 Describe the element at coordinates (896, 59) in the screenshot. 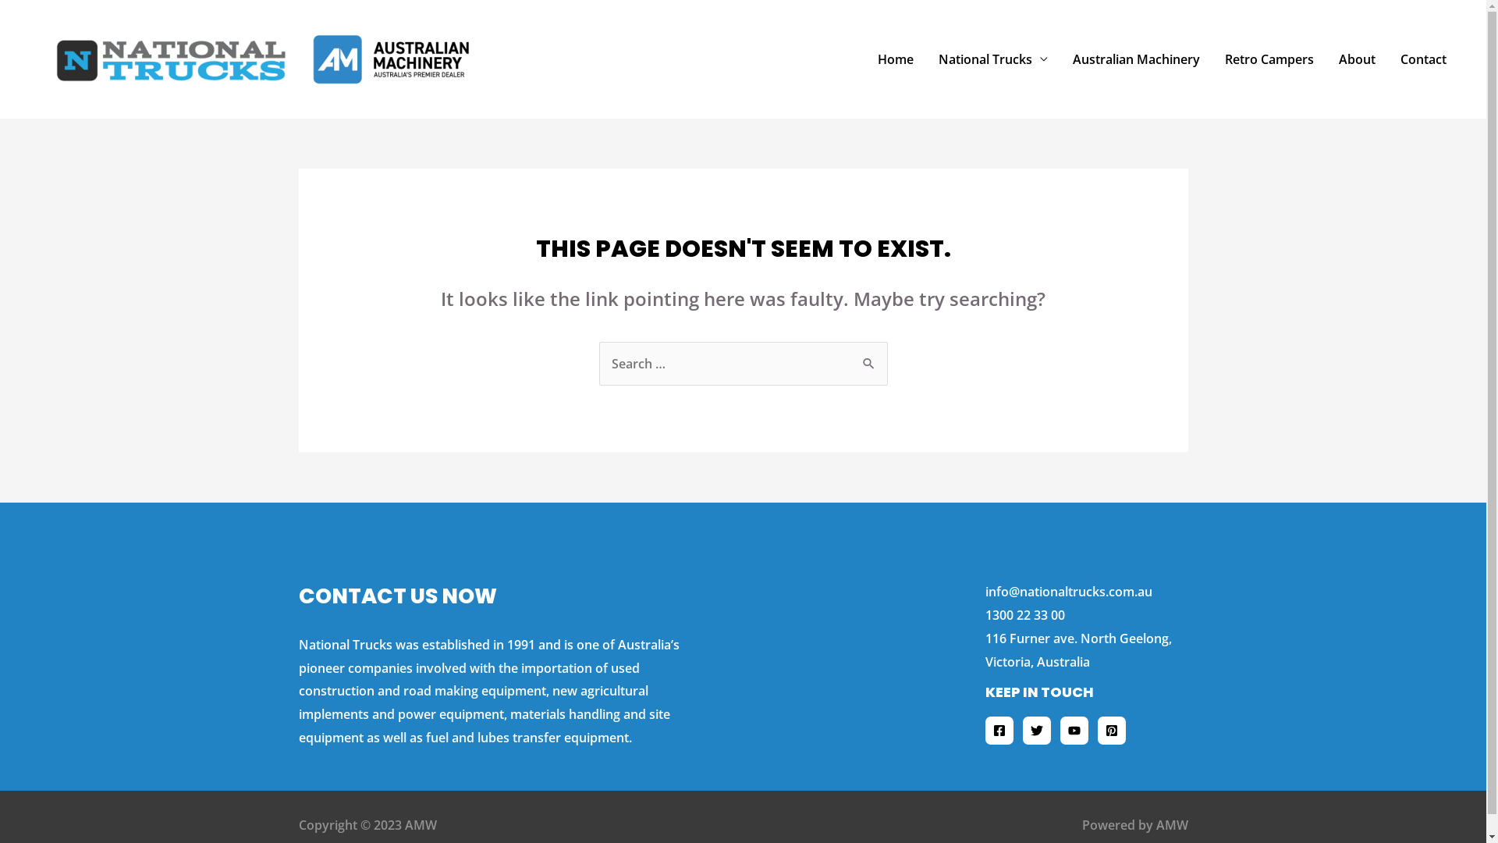

I see `Home` at that location.